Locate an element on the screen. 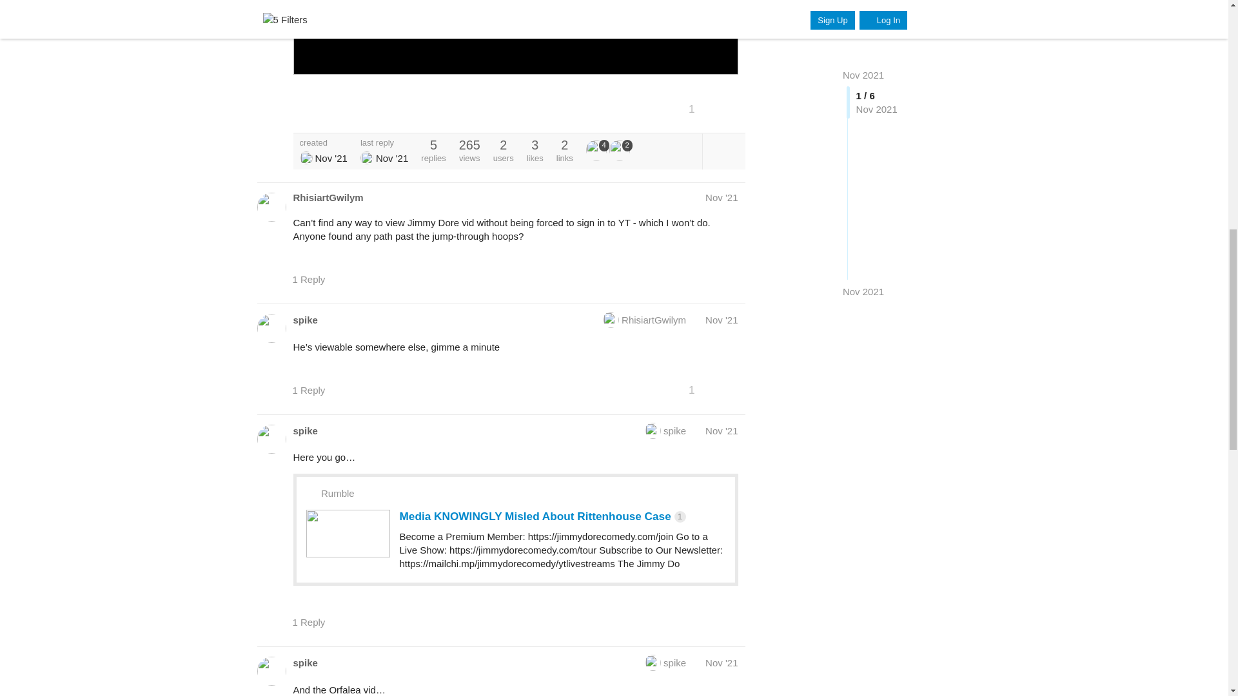  Nov '21 is located at coordinates (722, 197).